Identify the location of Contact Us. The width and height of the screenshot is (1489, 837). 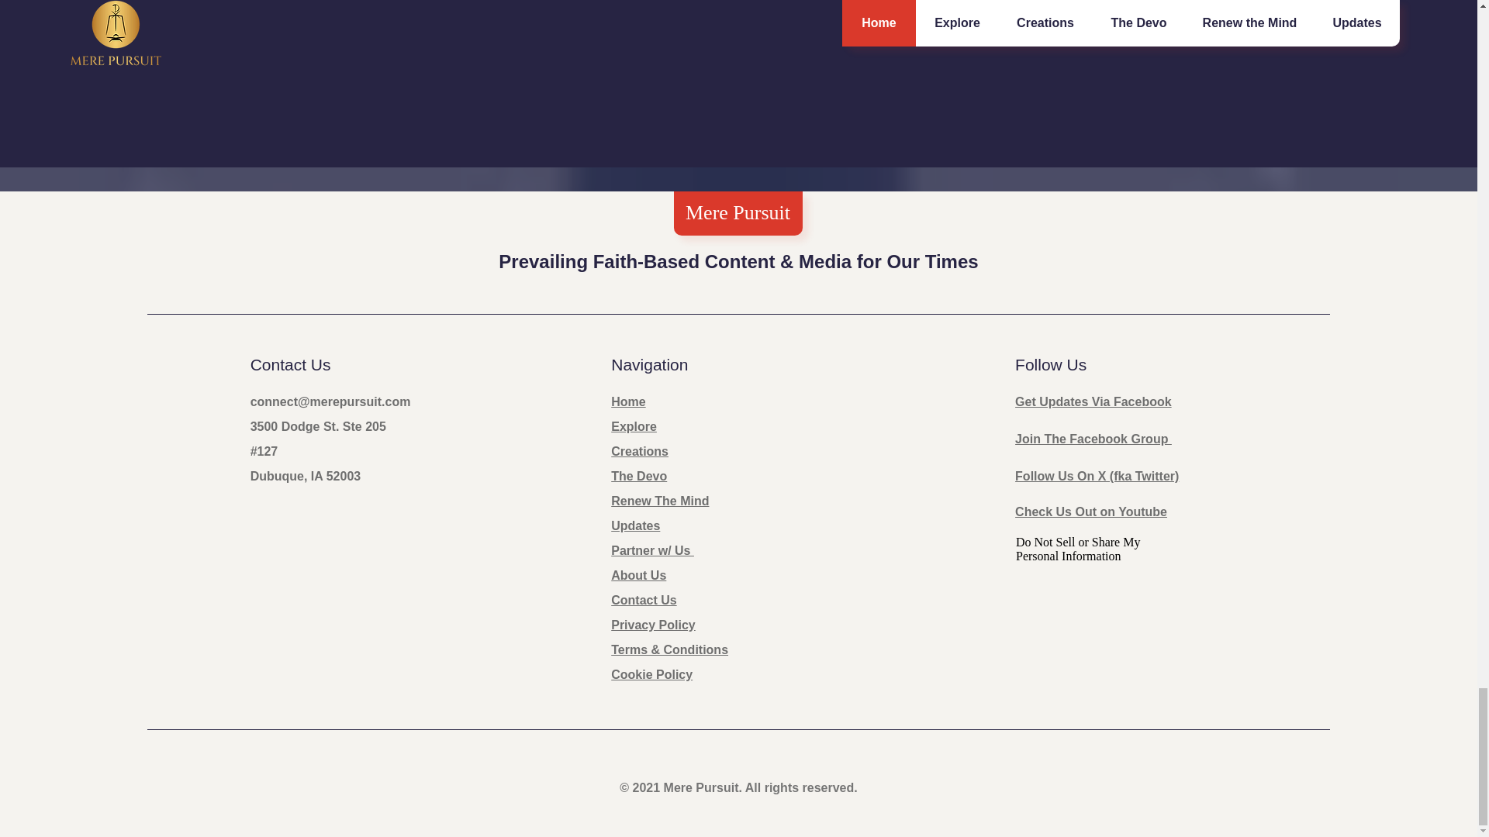
(643, 600).